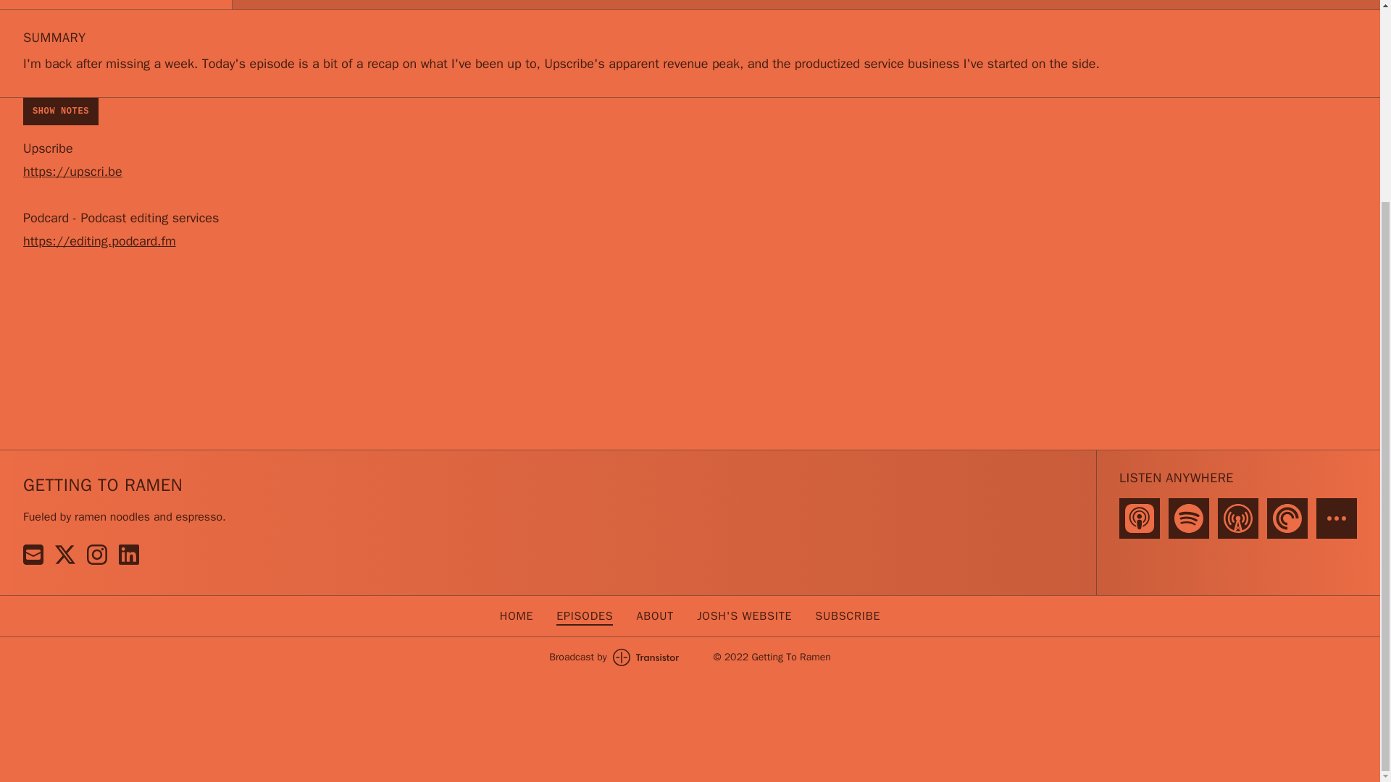  Describe the element at coordinates (848, 615) in the screenshot. I see `SUBSCRIBE` at that location.